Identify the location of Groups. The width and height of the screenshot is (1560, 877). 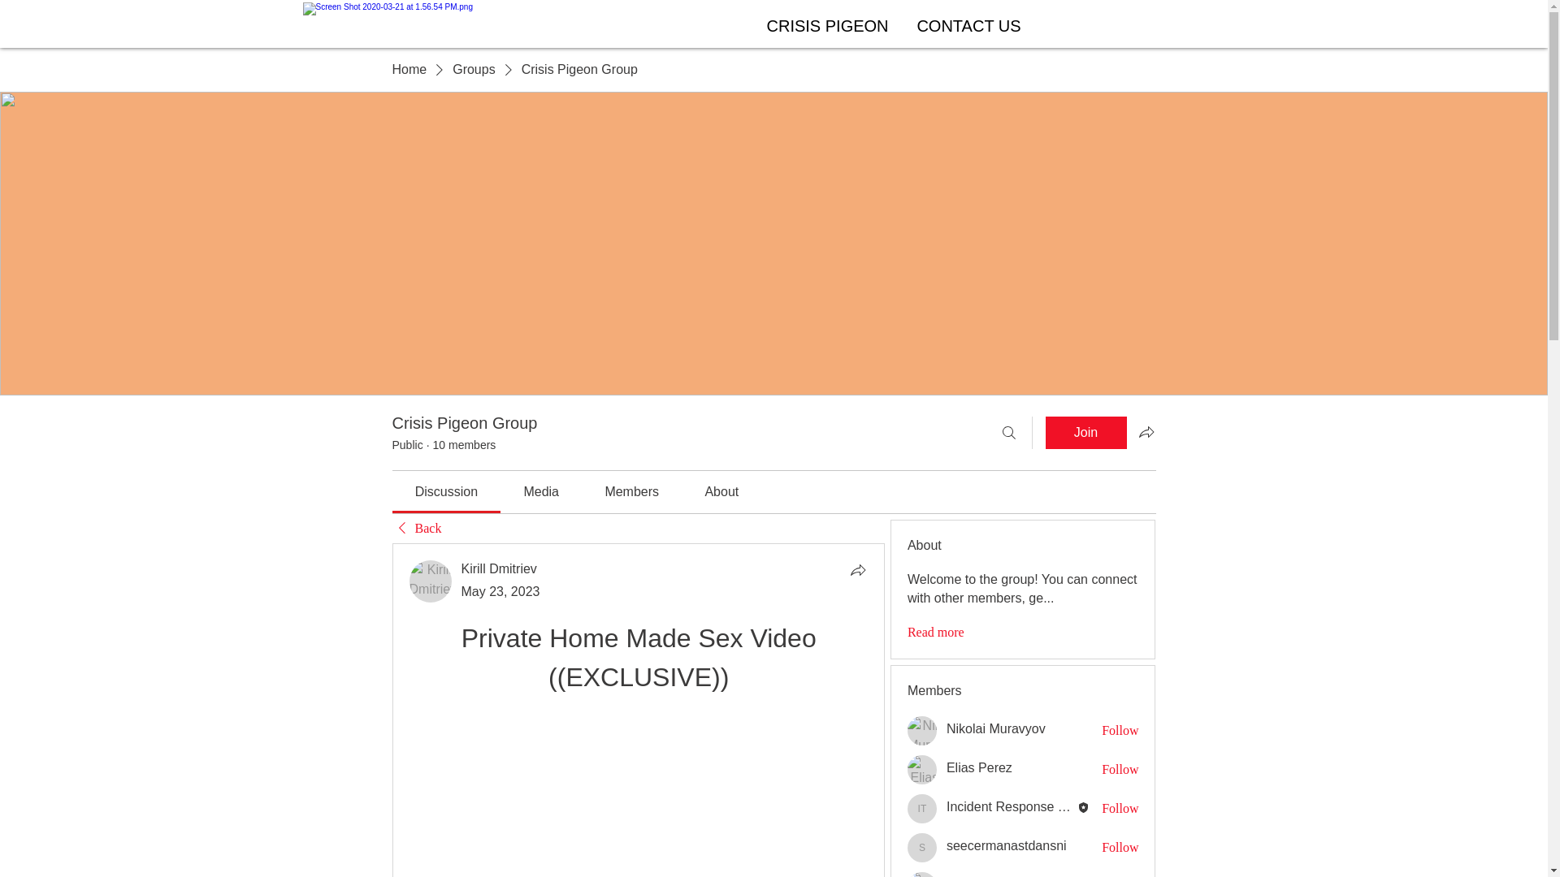
(473, 70).